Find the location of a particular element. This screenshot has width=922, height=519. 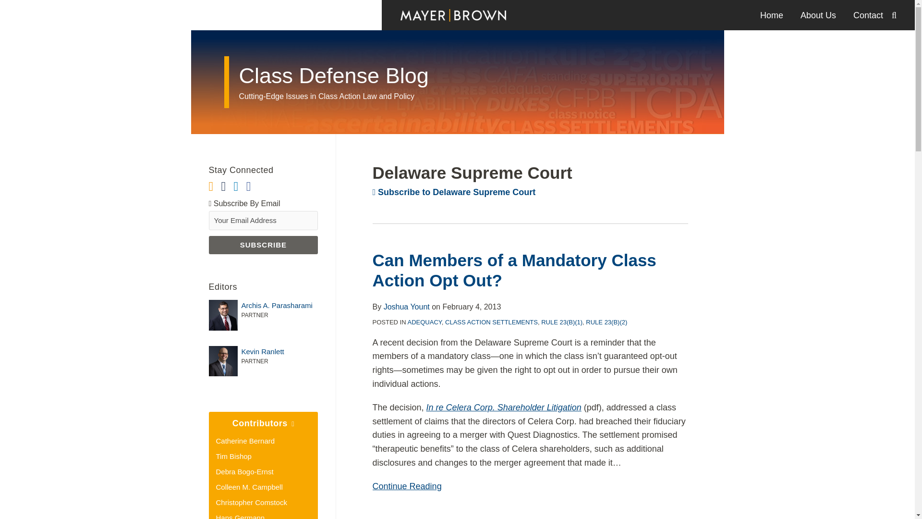

Can Members of a Mandatory Class Action Opt Out? is located at coordinates (514, 270).